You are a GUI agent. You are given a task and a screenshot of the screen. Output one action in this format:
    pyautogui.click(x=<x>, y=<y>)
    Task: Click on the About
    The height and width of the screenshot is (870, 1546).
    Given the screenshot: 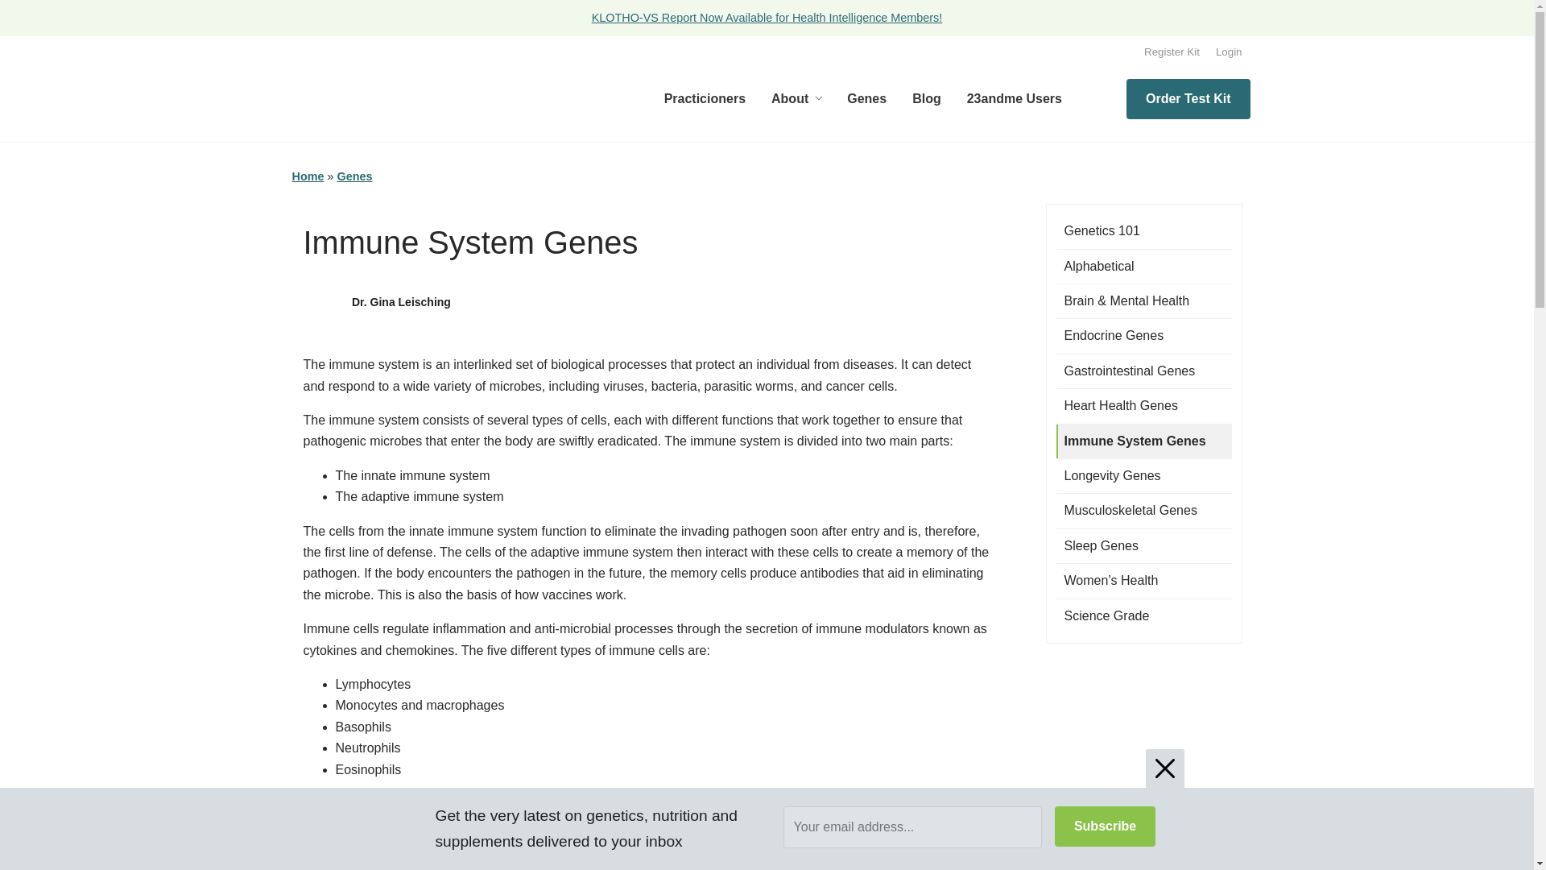 What is the action you would take?
    pyautogui.click(x=796, y=98)
    